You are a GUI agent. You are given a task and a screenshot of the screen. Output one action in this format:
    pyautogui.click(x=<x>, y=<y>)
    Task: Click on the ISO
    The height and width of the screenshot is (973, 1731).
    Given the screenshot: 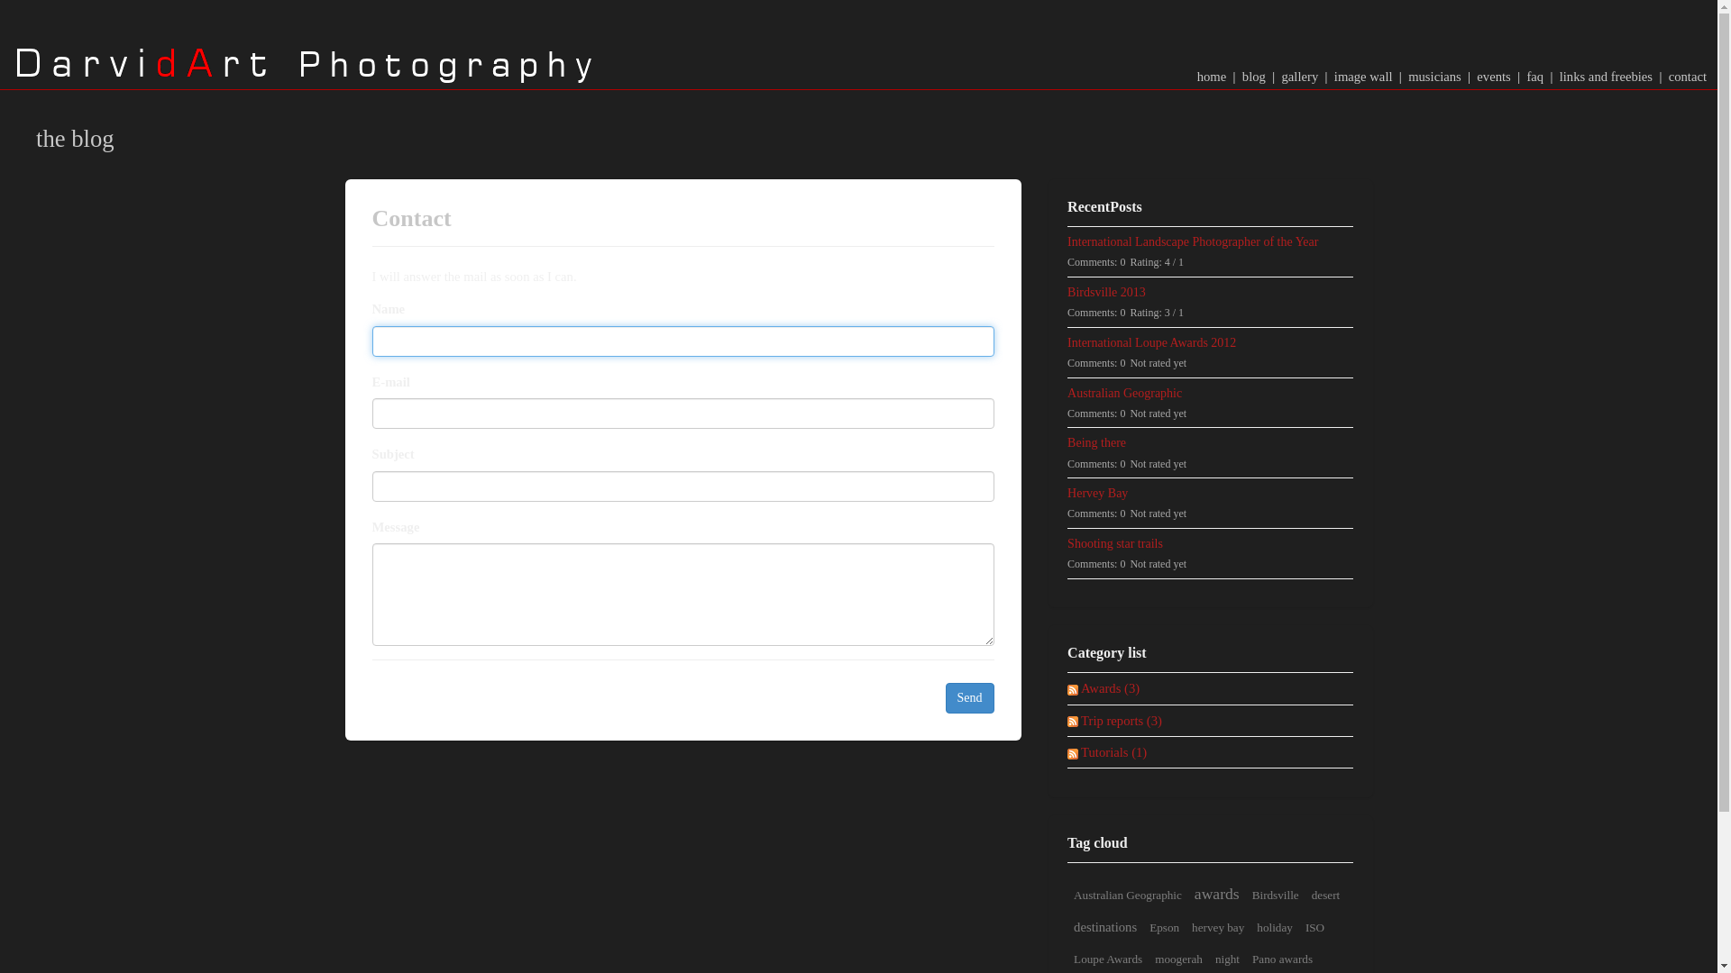 What is the action you would take?
    pyautogui.click(x=1314, y=928)
    